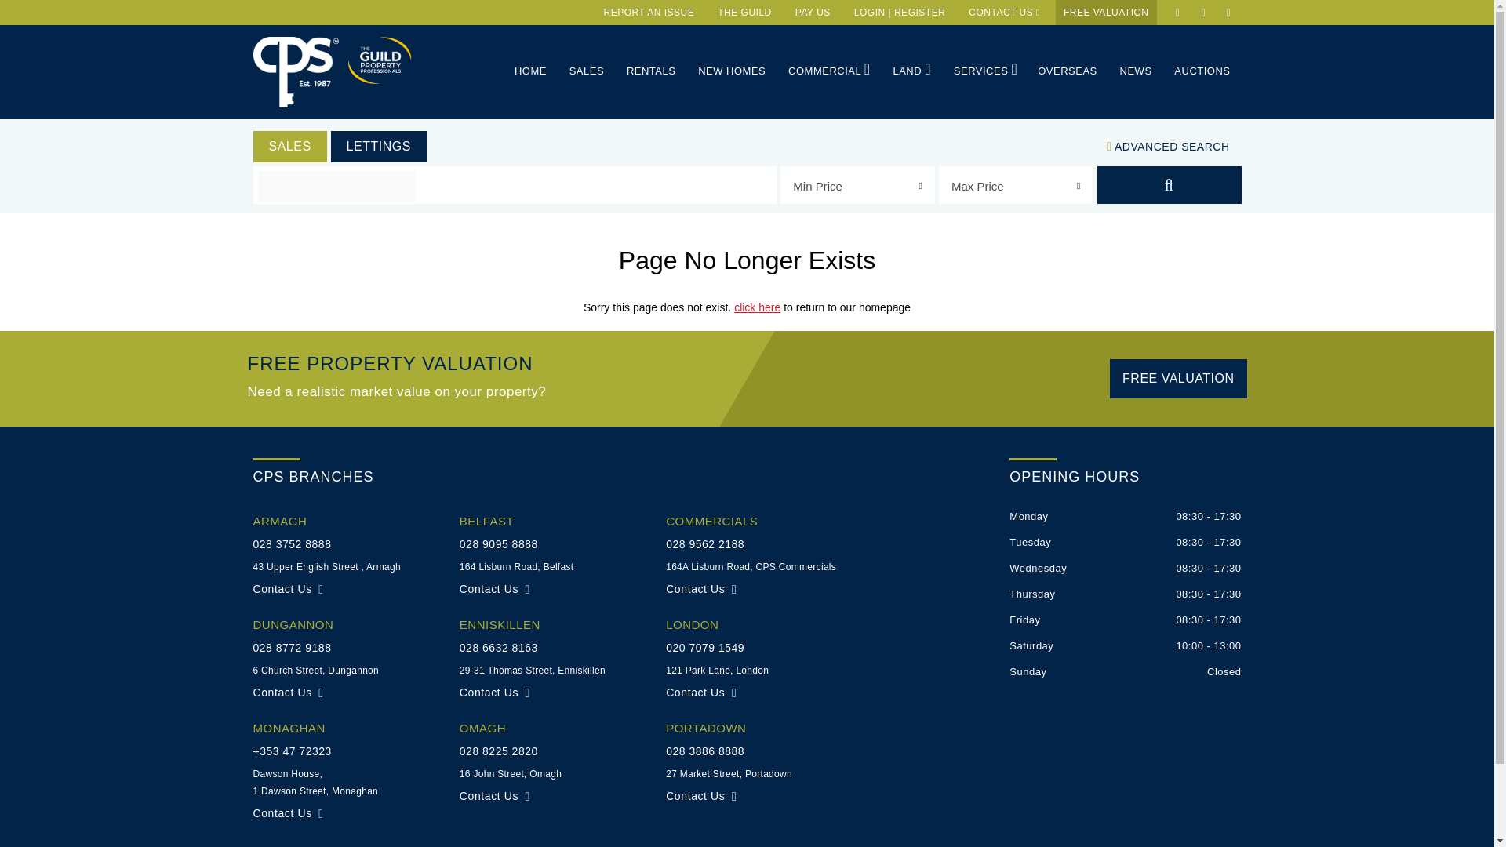 This screenshot has height=847, width=1506. I want to click on THE GUILD, so click(744, 13).